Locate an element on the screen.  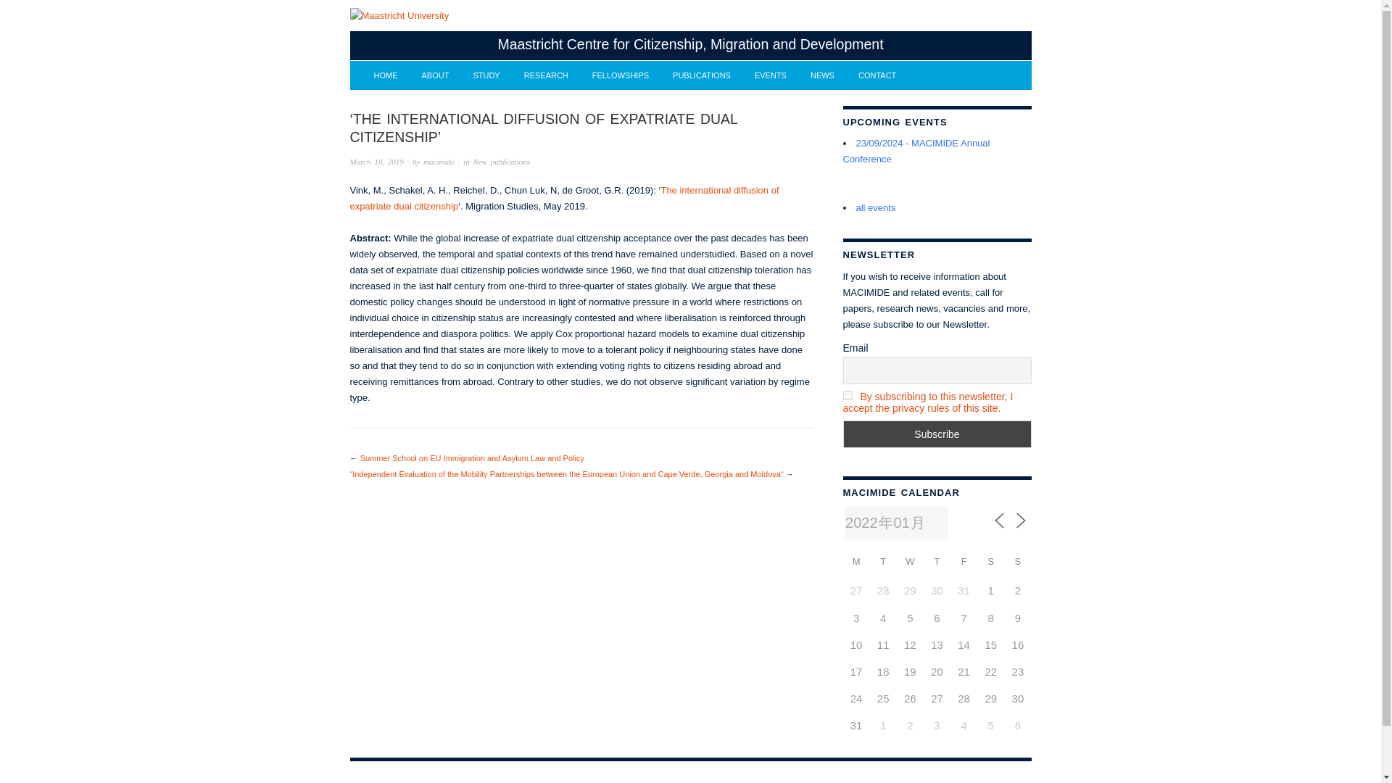
PUBLICATIONS is located at coordinates (702, 75).